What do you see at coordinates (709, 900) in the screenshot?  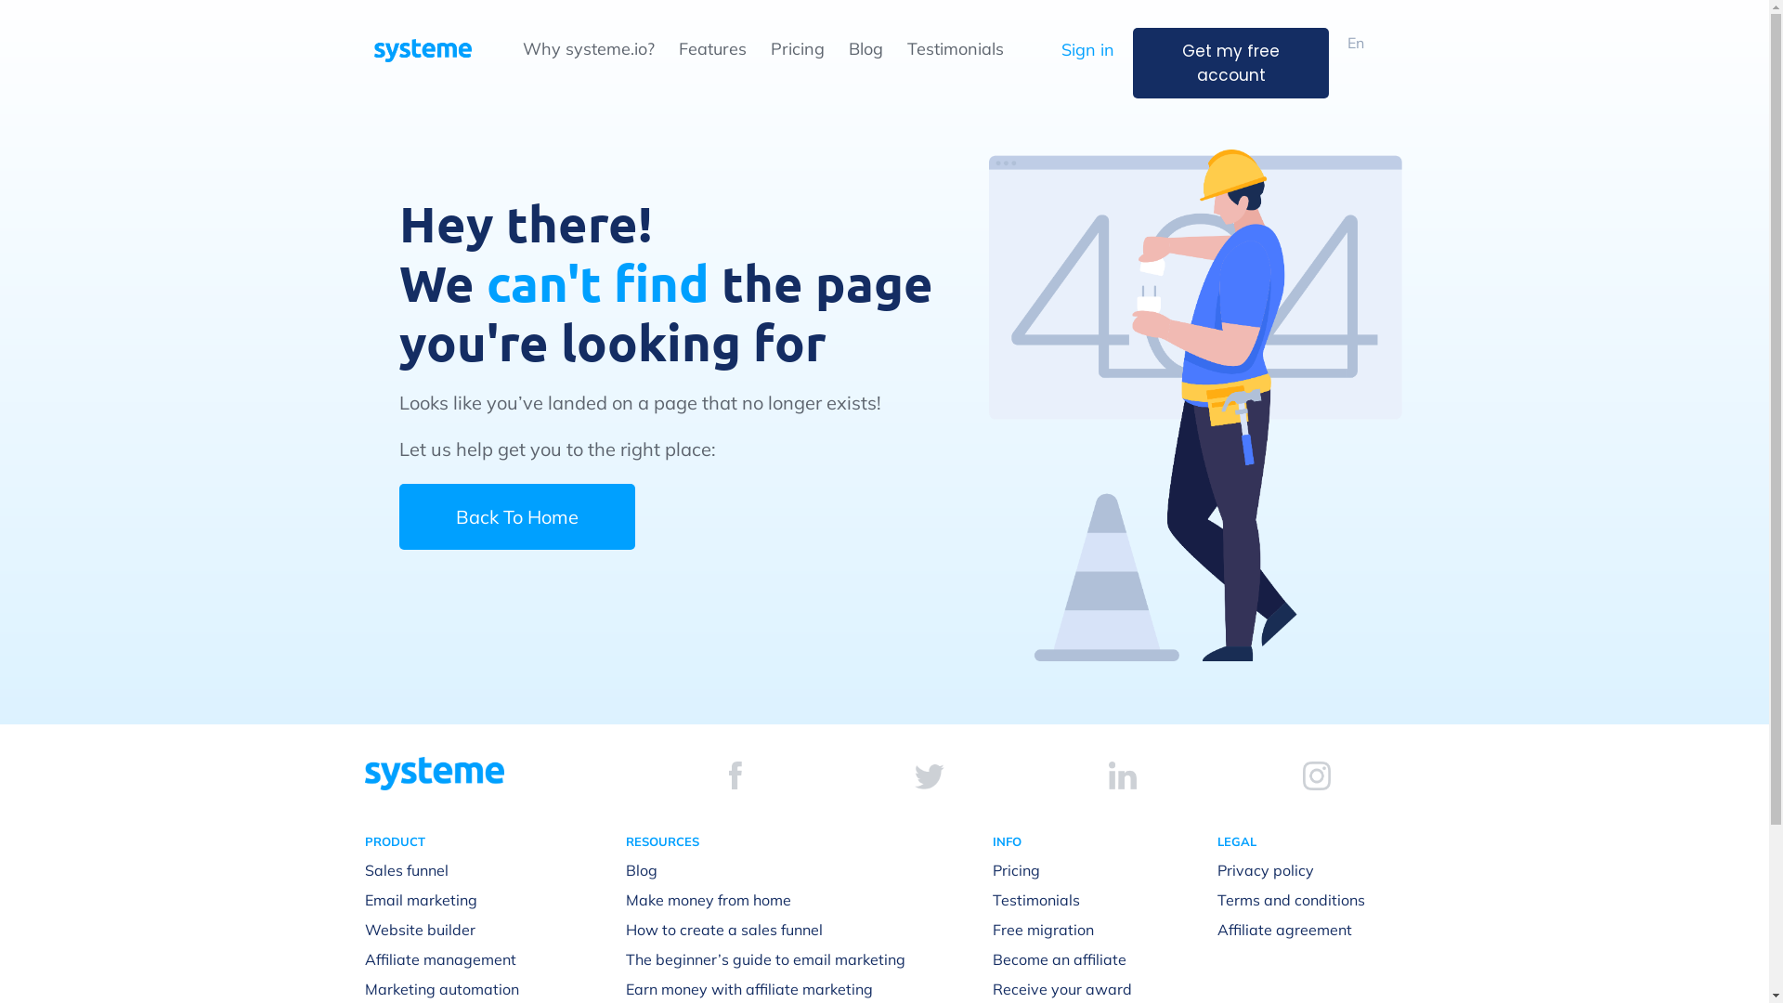 I see `Make money from home` at bounding box center [709, 900].